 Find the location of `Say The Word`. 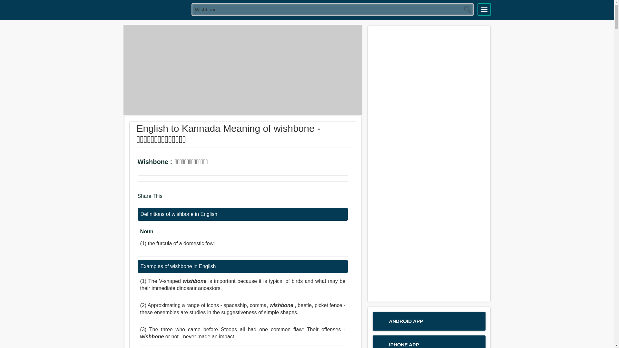

Say The Word is located at coordinates (219, 163).